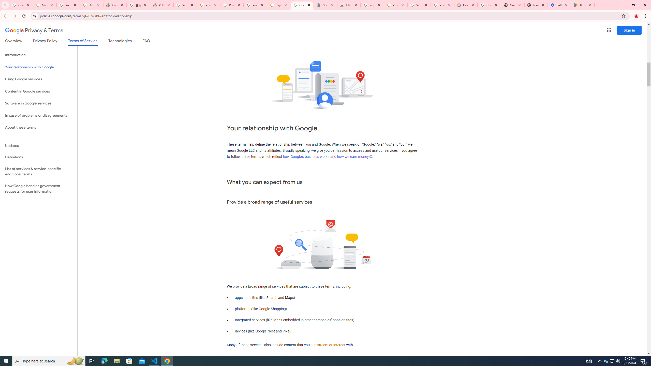  I want to click on In case of problems or disagreements, so click(39, 115).